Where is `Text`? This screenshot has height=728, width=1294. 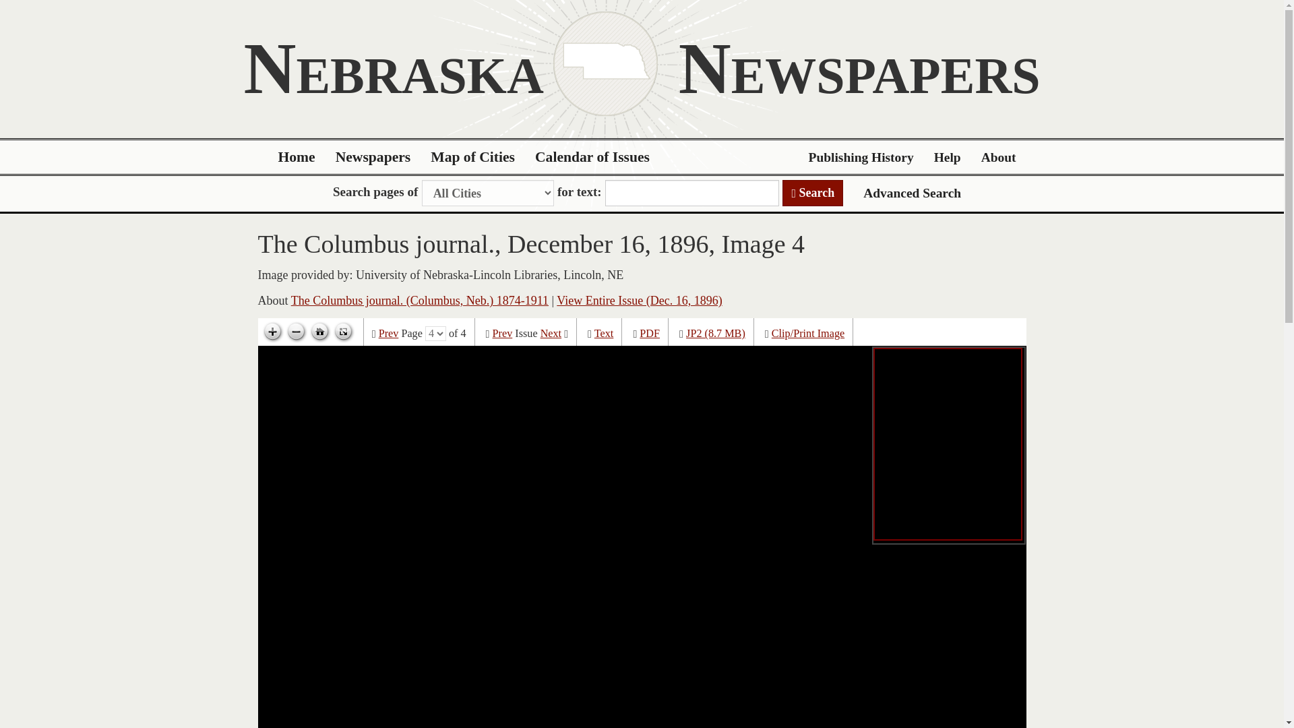 Text is located at coordinates (604, 334).